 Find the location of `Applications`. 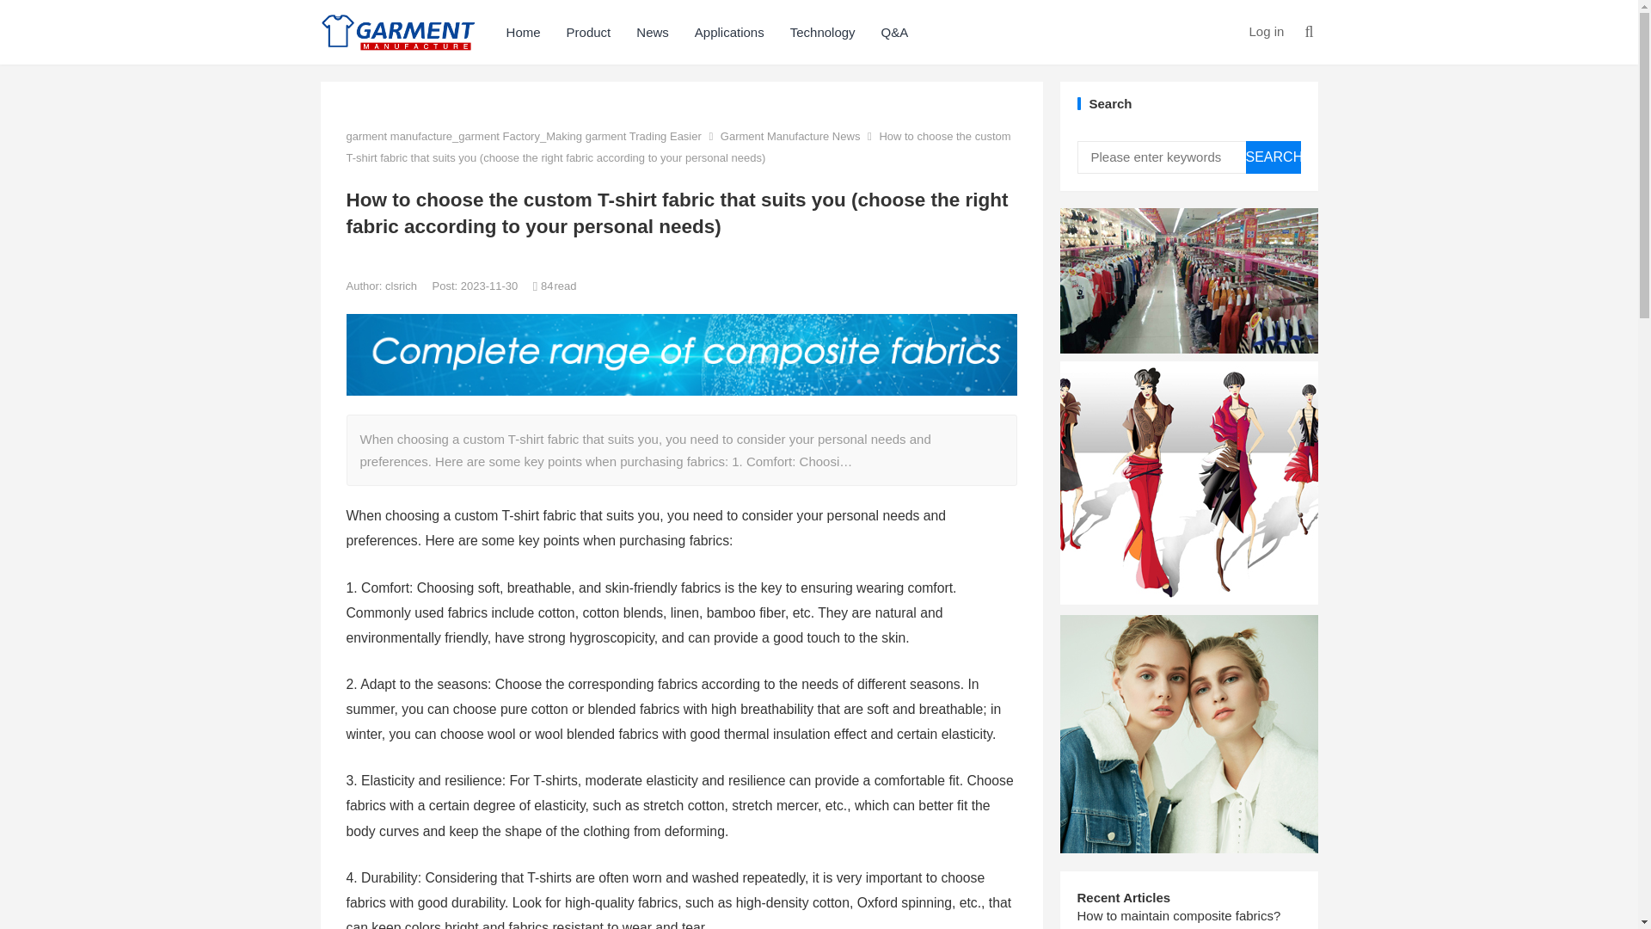

Applications is located at coordinates (729, 32).